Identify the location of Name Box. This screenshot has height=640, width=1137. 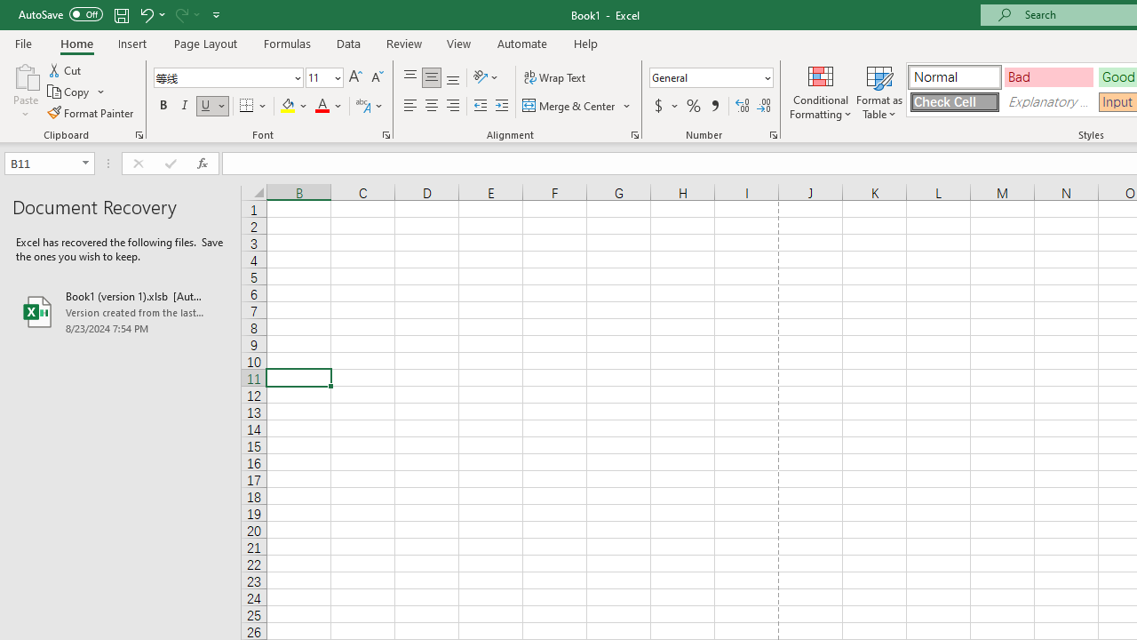
(41, 163).